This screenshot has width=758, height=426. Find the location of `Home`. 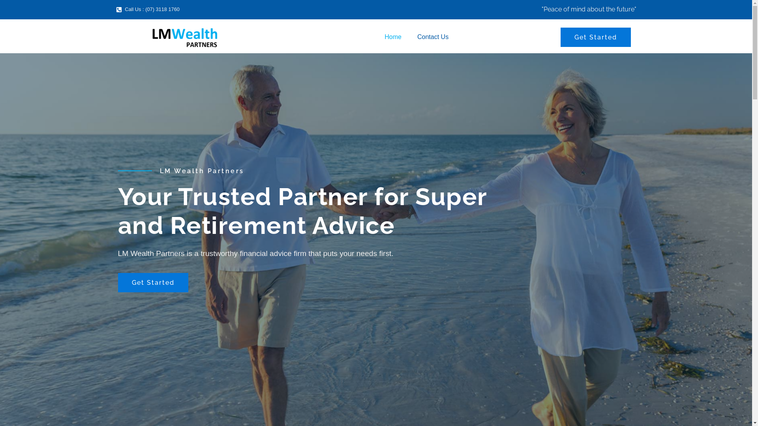

Home is located at coordinates (393, 37).